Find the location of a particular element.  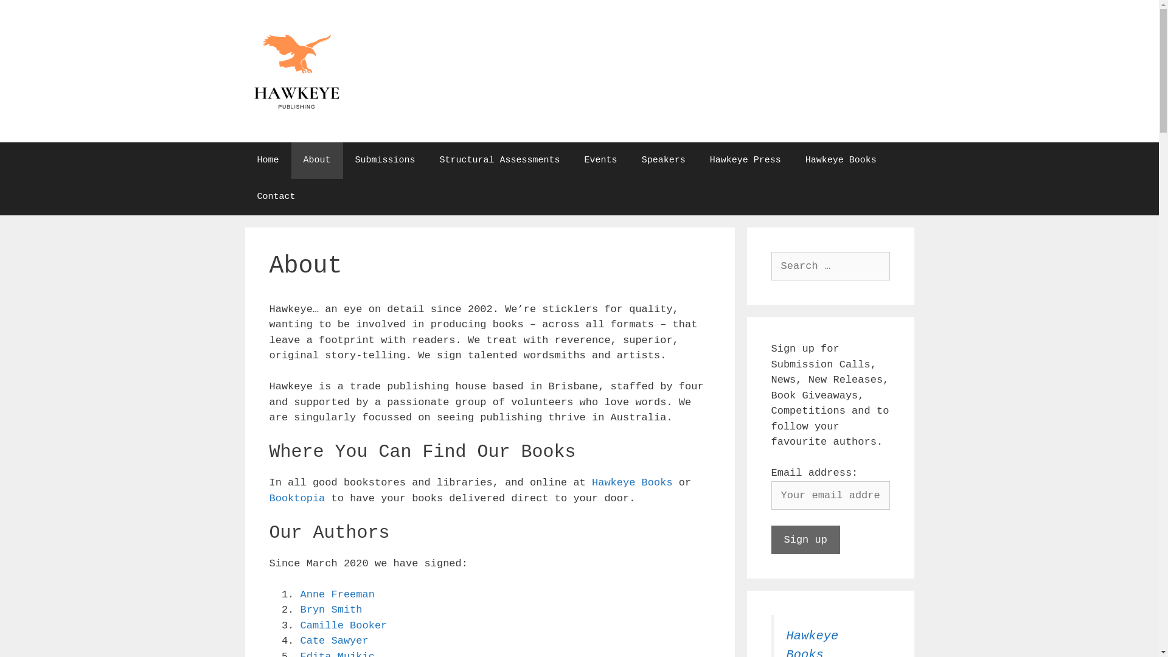

Search for: is located at coordinates (831, 266).